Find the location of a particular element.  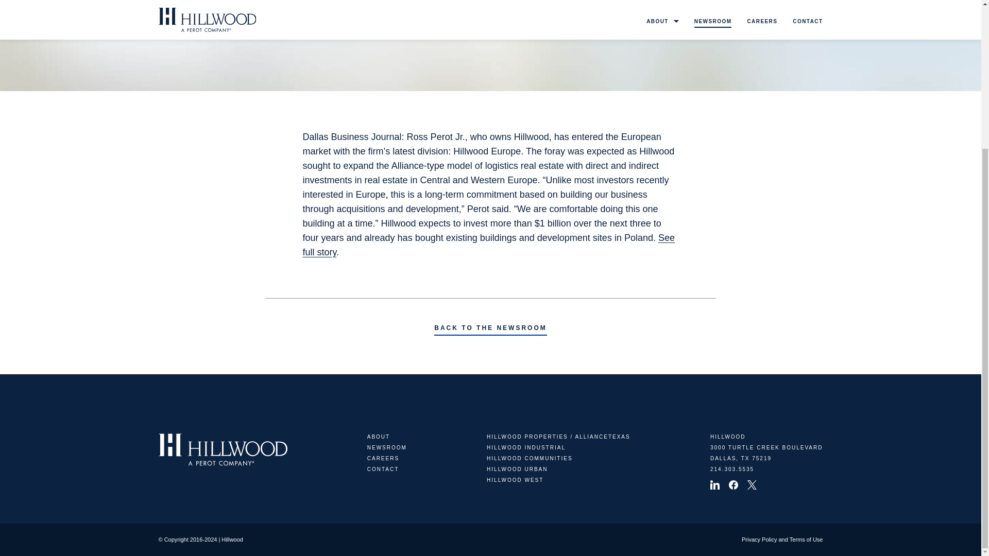

Privacy Policy and Terms of Use is located at coordinates (782, 540).